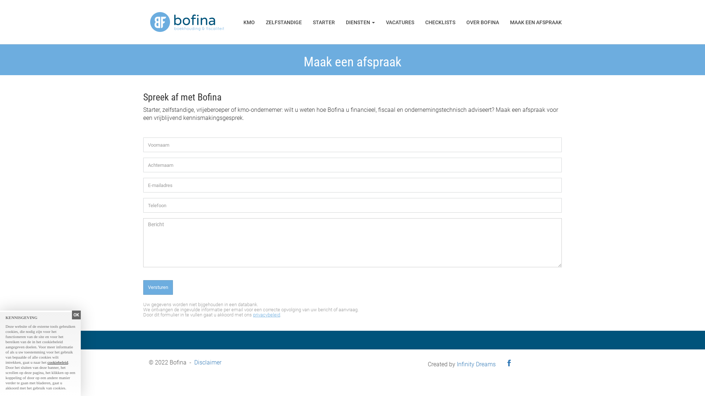 The image size is (705, 396). Describe the element at coordinates (476, 364) in the screenshot. I see `Infinity Dreams` at that location.